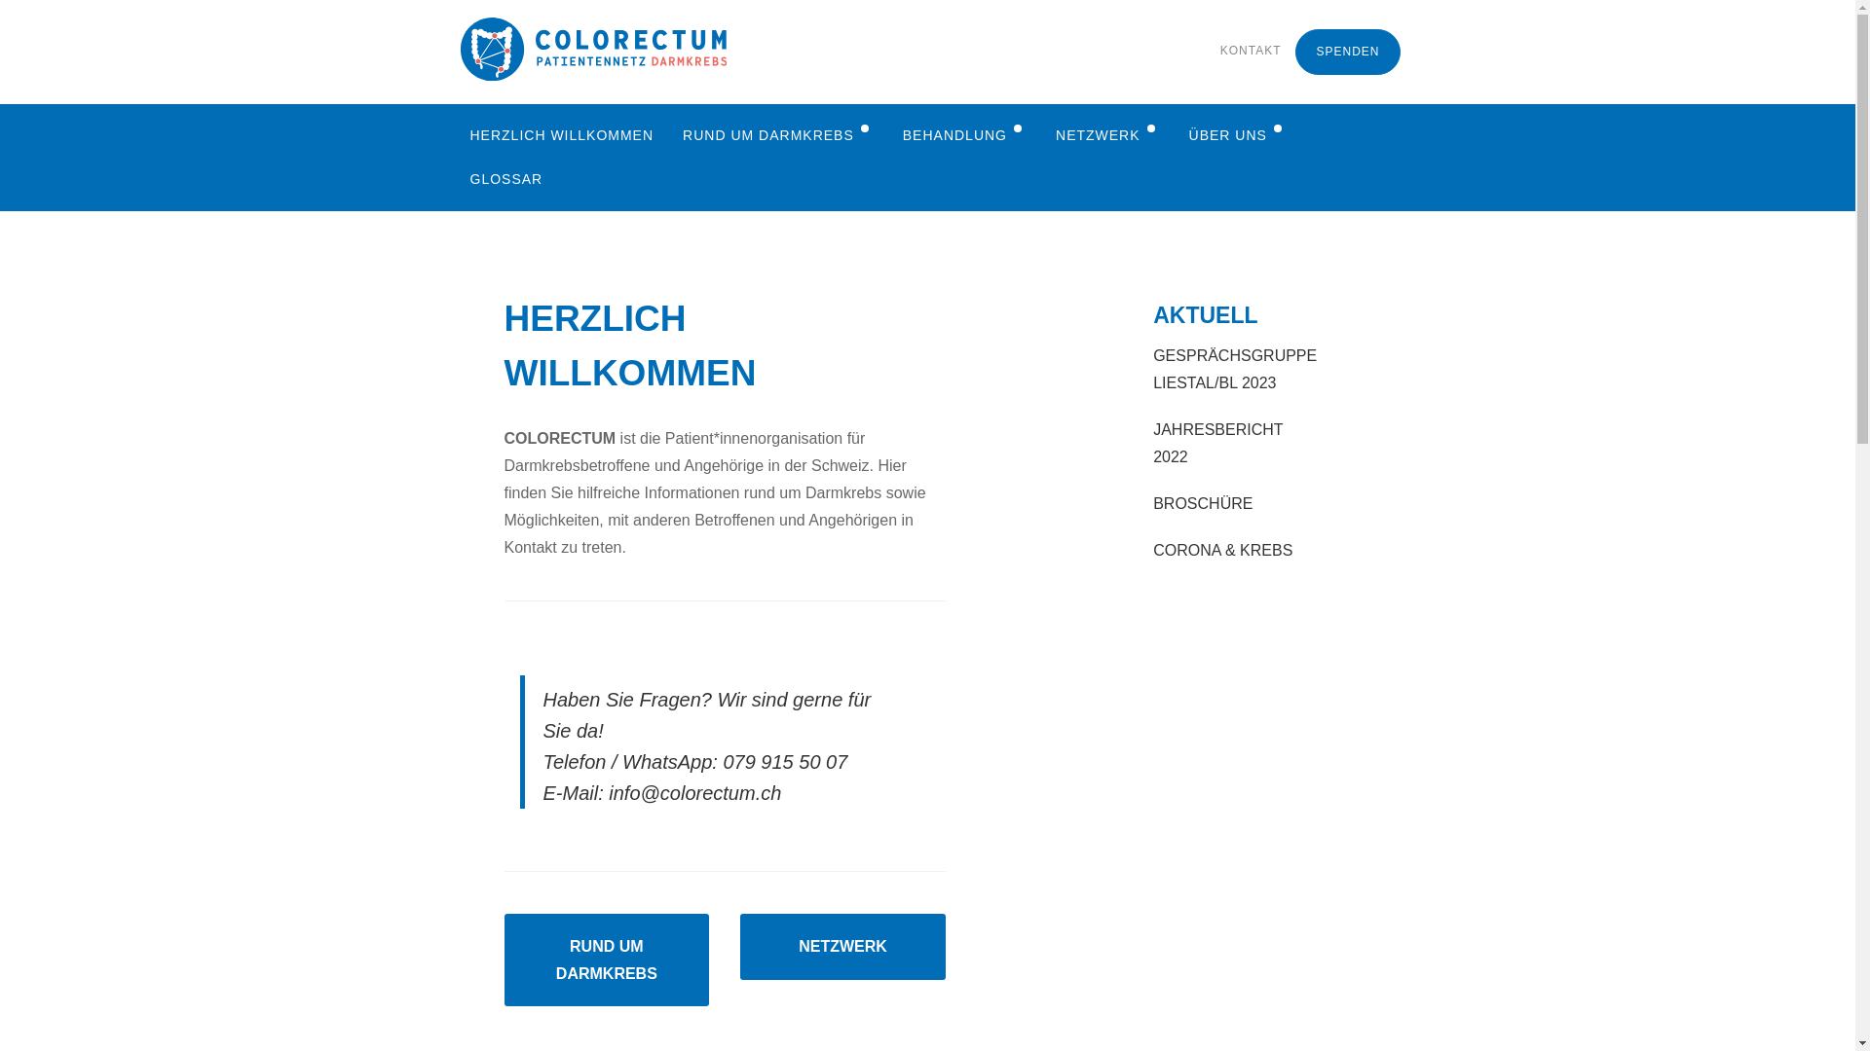  Describe the element at coordinates (1348, 53) in the screenshot. I see `SPENDEN` at that location.